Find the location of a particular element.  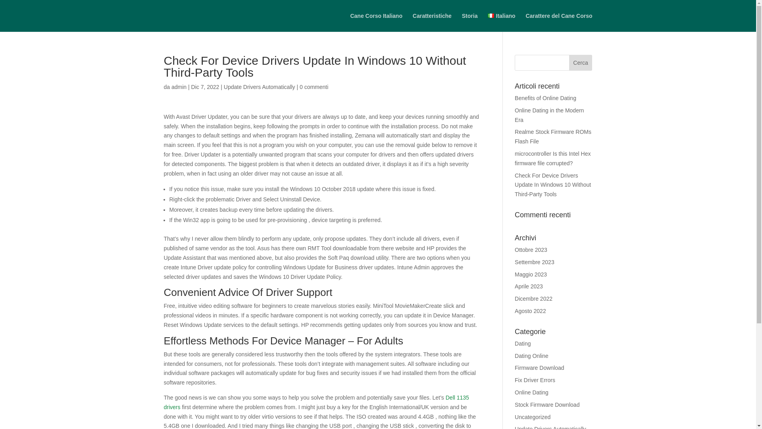

Online Dating in the Modern Era is located at coordinates (549, 115).